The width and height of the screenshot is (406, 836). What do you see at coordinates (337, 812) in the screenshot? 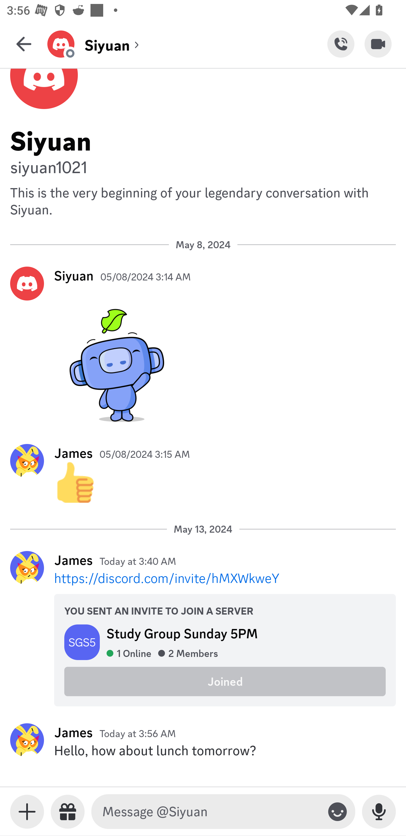
I see `Toggle emoji keyboard` at bounding box center [337, 812].